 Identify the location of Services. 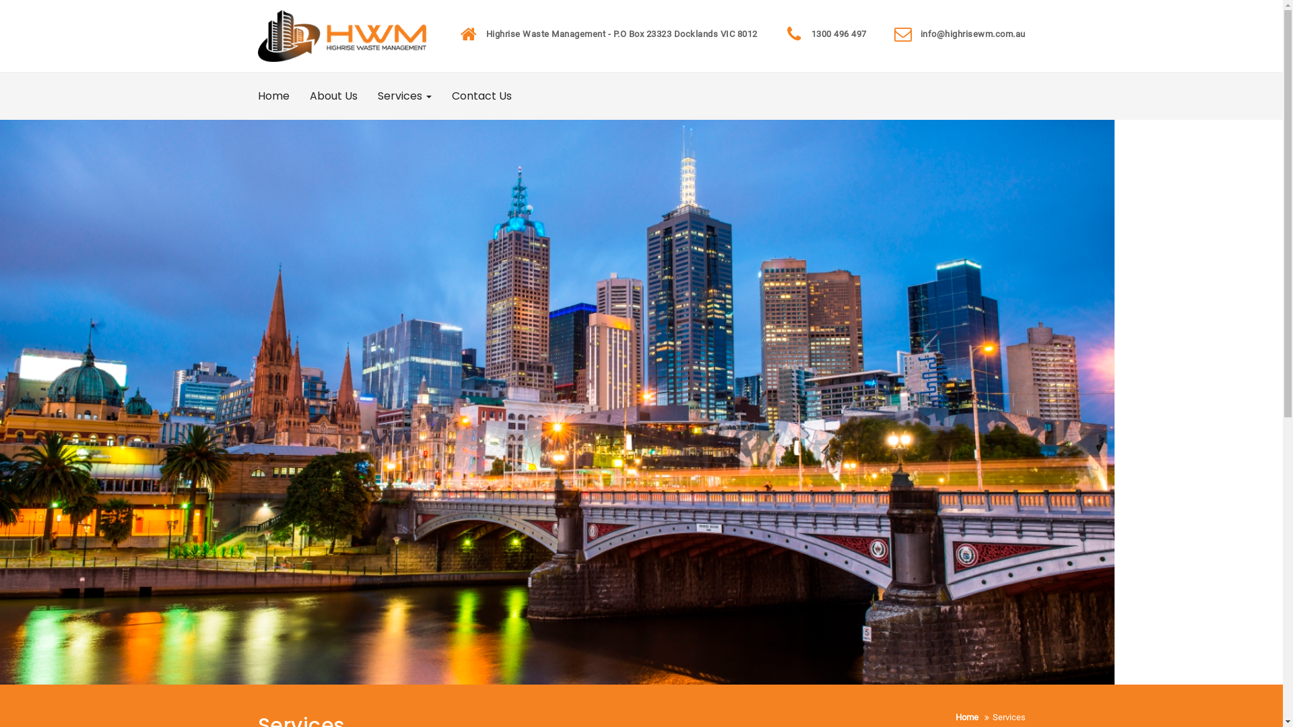
(405, 96).